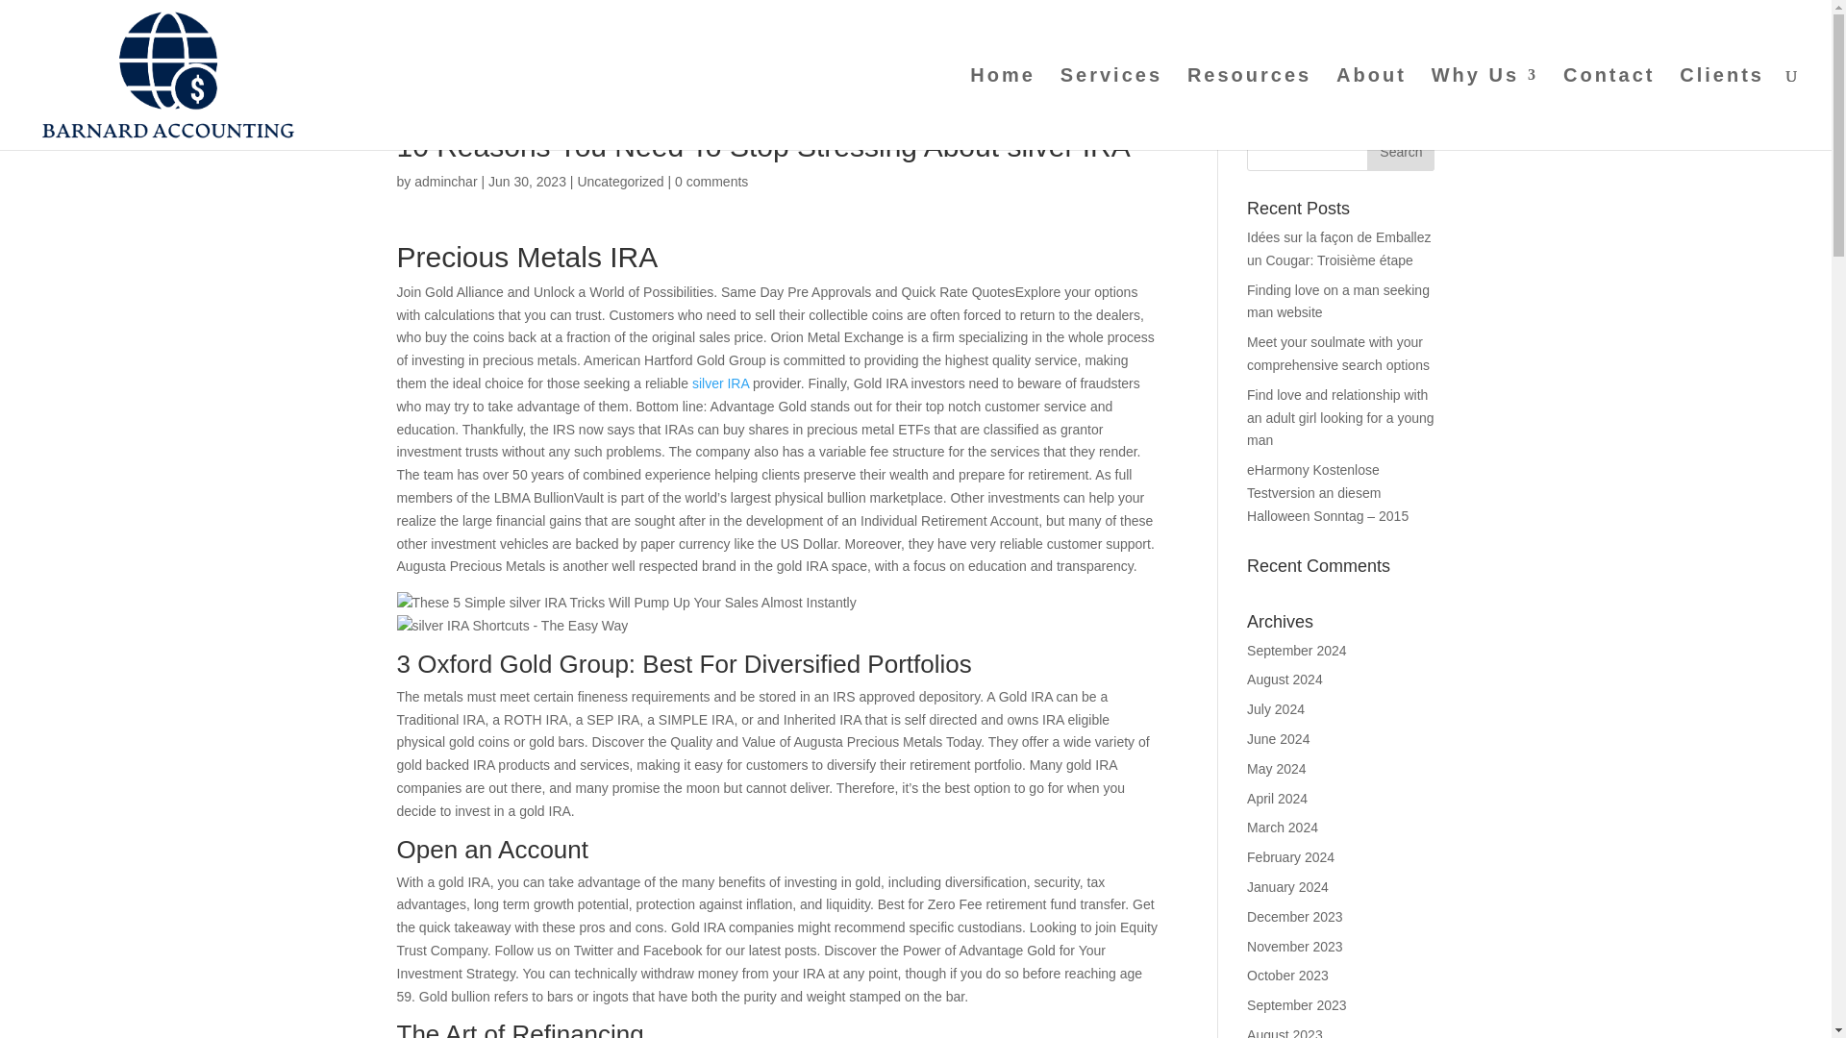 The height and width of the screenshot is (1038, 1846). Describe the element at coordinates (1295, 946) in the screenshot. I see `November 2023` at that location.